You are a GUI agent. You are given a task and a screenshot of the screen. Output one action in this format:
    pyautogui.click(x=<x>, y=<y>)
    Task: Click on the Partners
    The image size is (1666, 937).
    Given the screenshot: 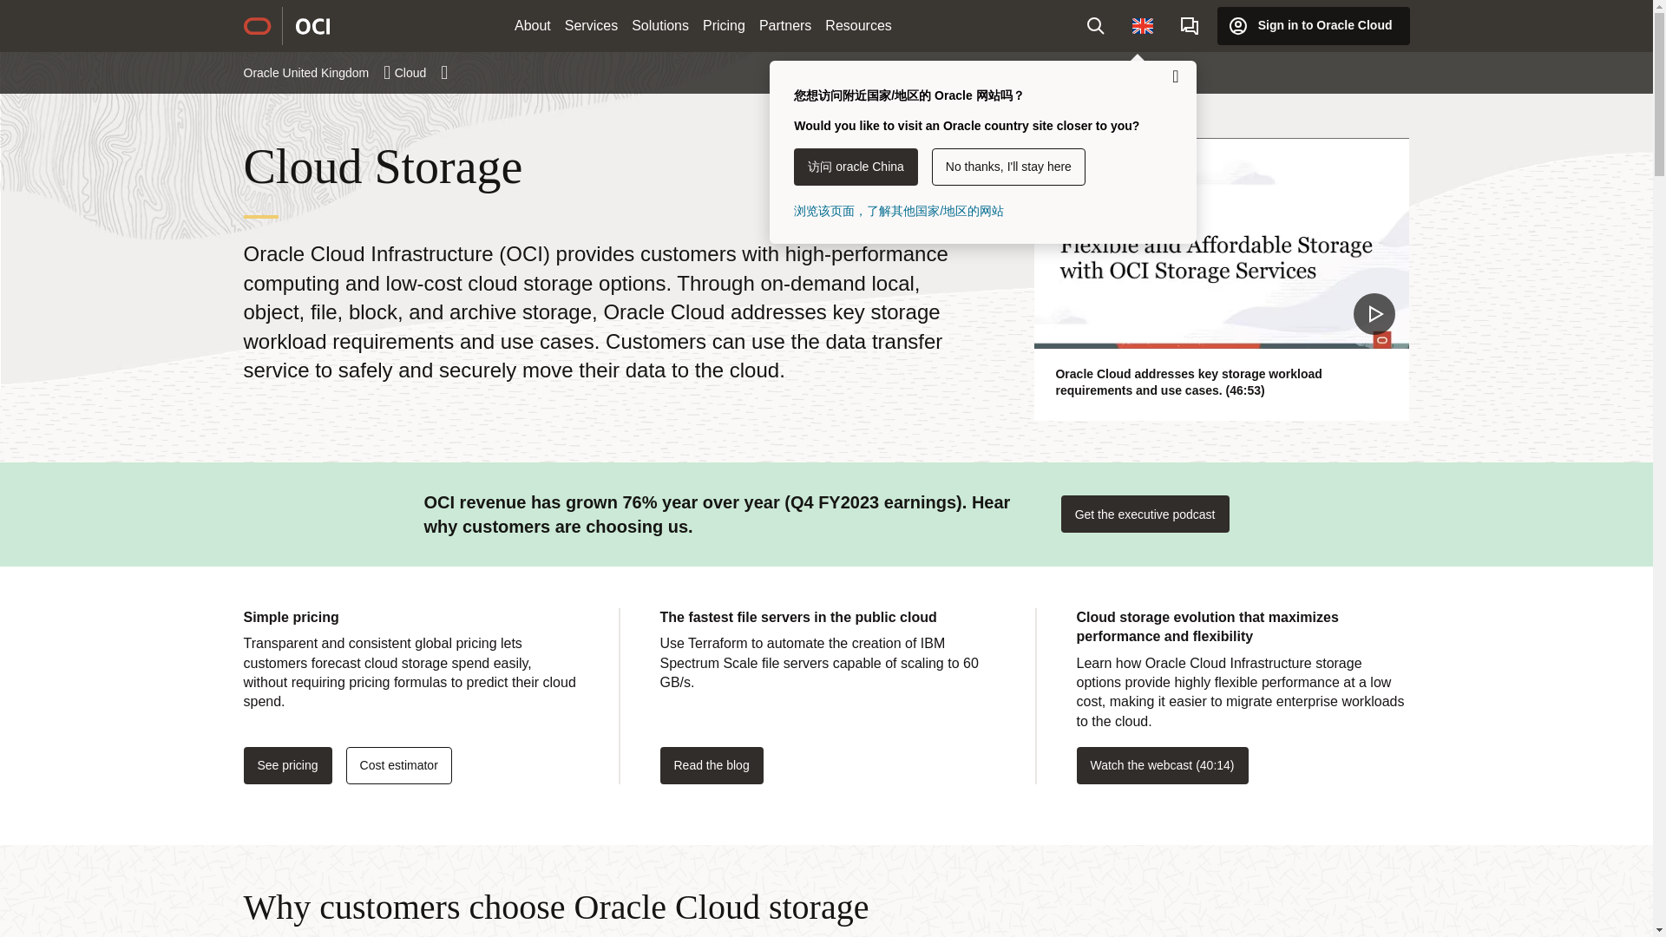 What is the action you would take?
    pyautogui.click(x=784, y=26)
    